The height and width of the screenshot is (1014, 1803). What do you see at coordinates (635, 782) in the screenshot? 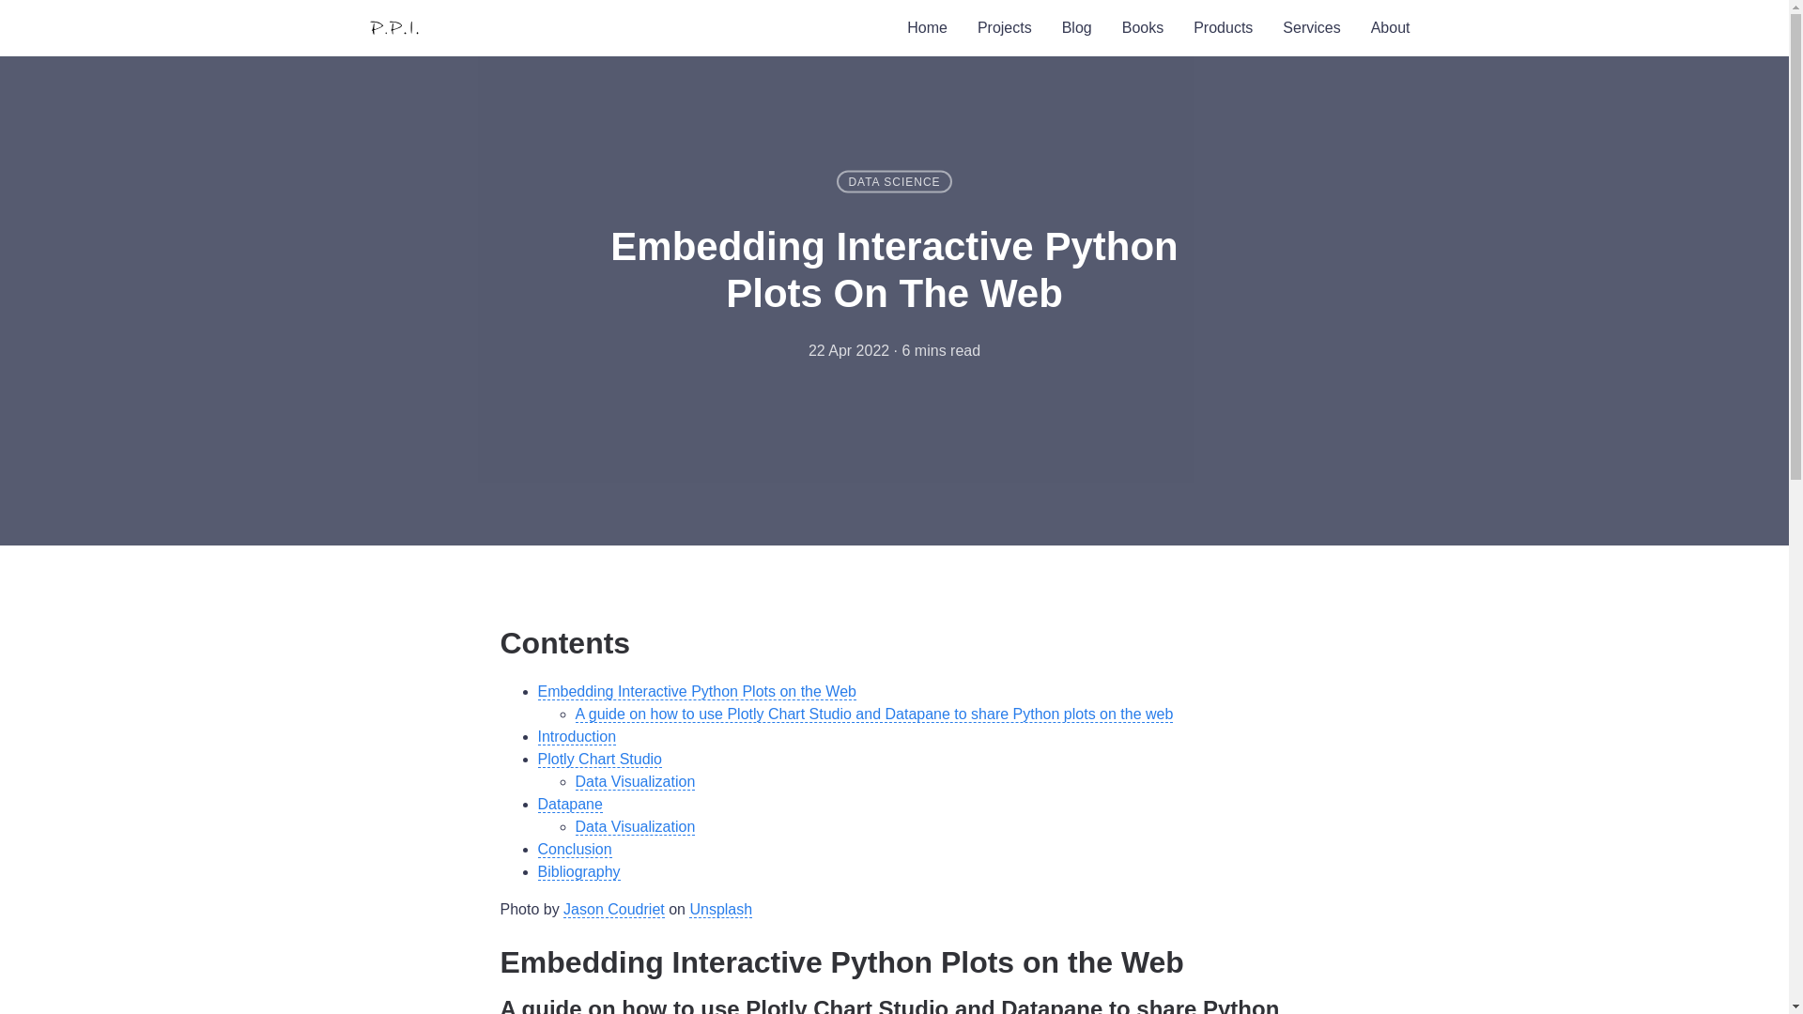
I see `Data Visualization` at bounding box center [635, 782].